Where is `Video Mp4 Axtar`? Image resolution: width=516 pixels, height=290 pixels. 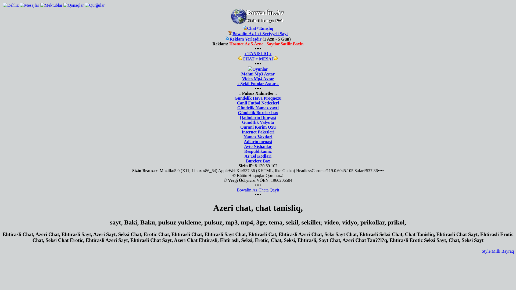
Video Mp4 Axtar is located at coordinates (258, 79).